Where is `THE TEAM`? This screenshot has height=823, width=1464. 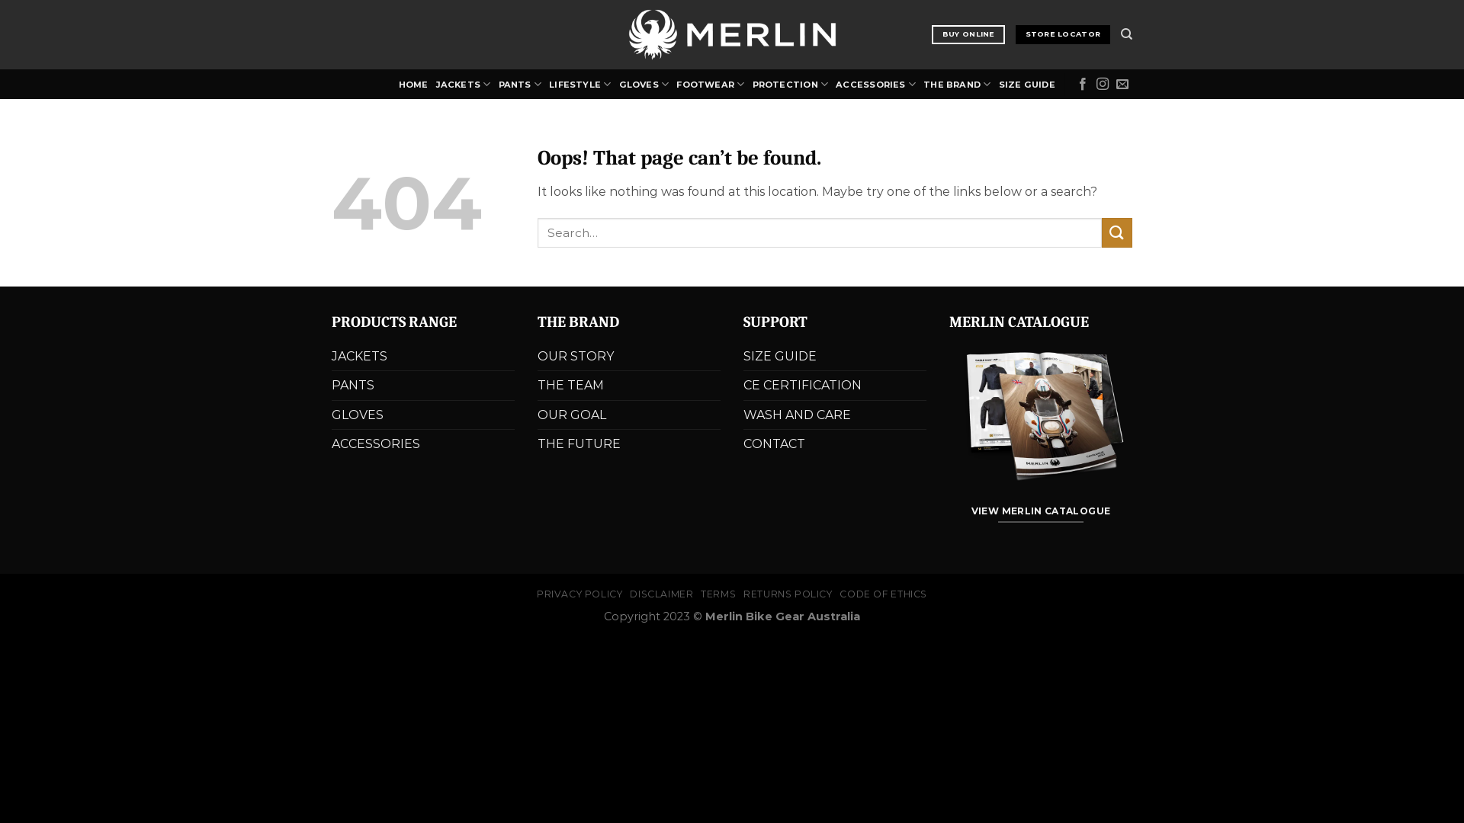 THE TEAM is located at coordinates (570, 386).